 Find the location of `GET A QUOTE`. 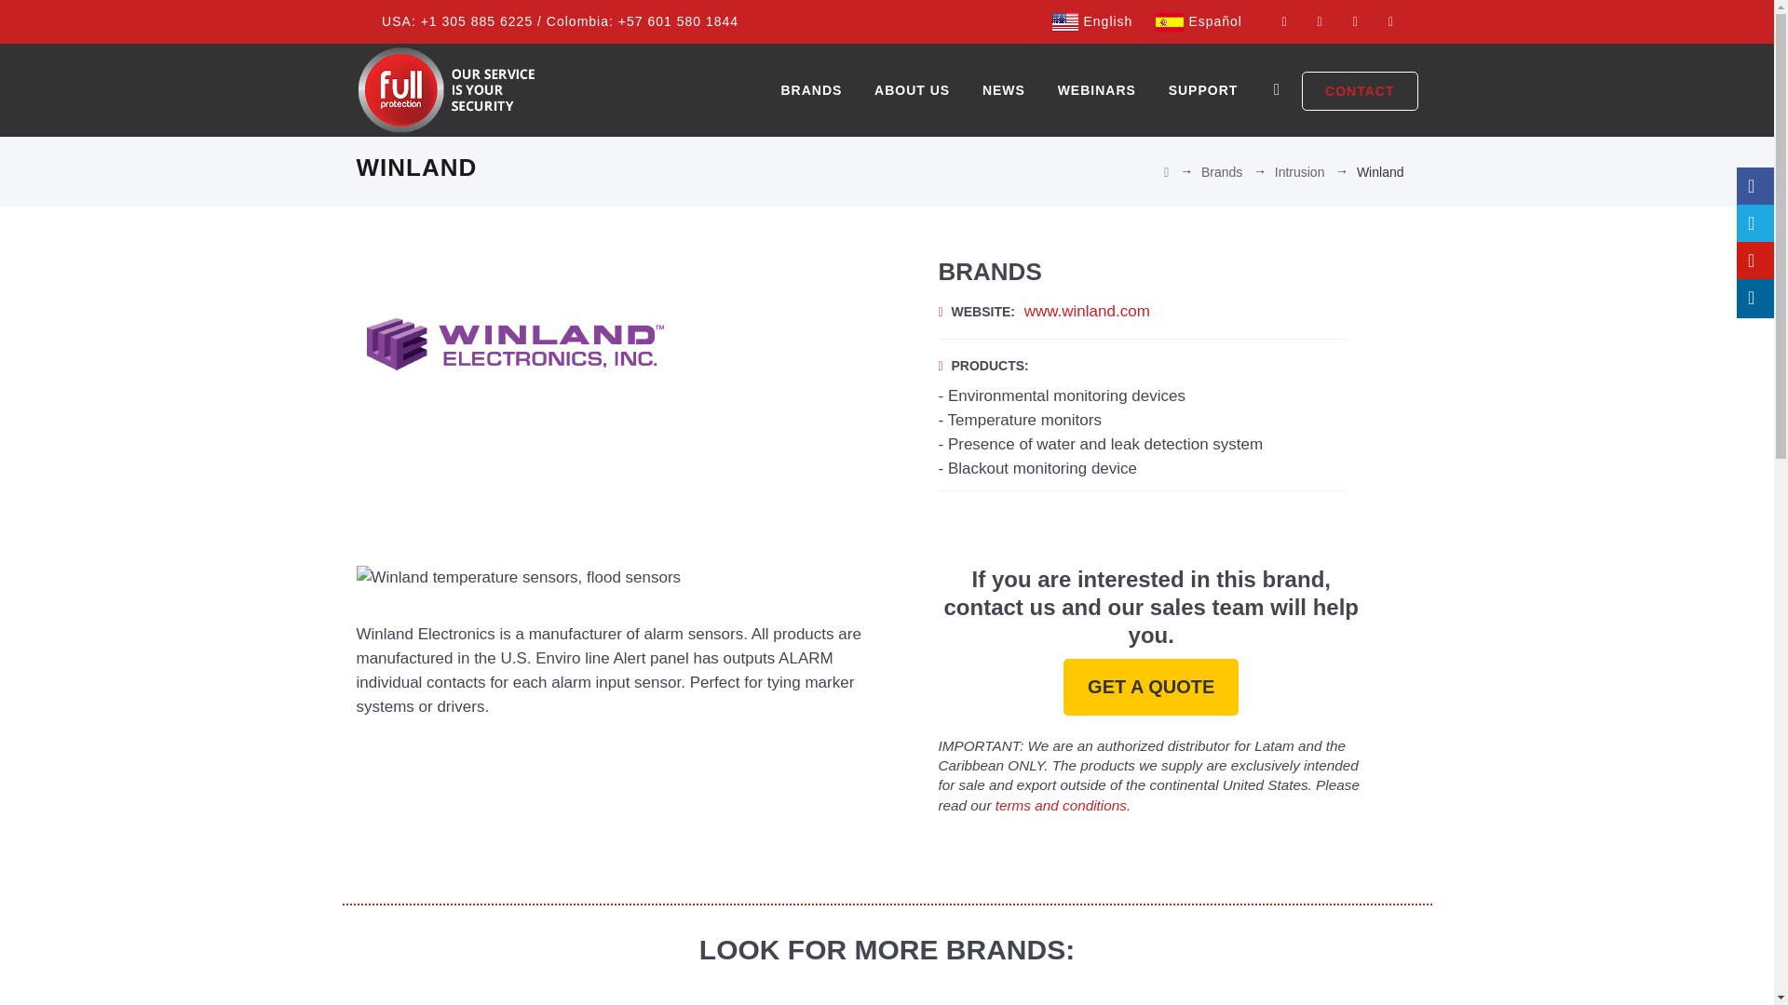

GET A QUOTE is located at coordinates (1151, 687).